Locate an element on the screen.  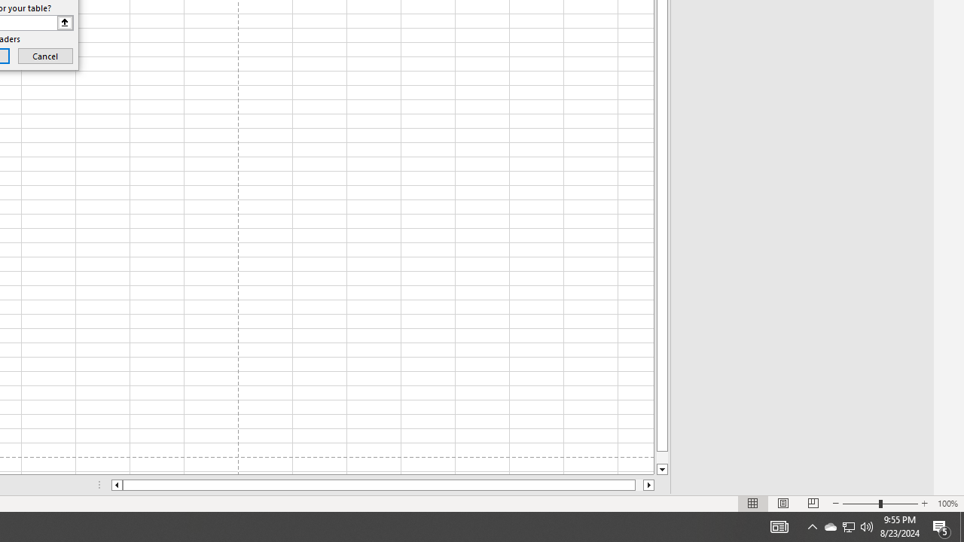
Line down is located at coordinates (662, 470).